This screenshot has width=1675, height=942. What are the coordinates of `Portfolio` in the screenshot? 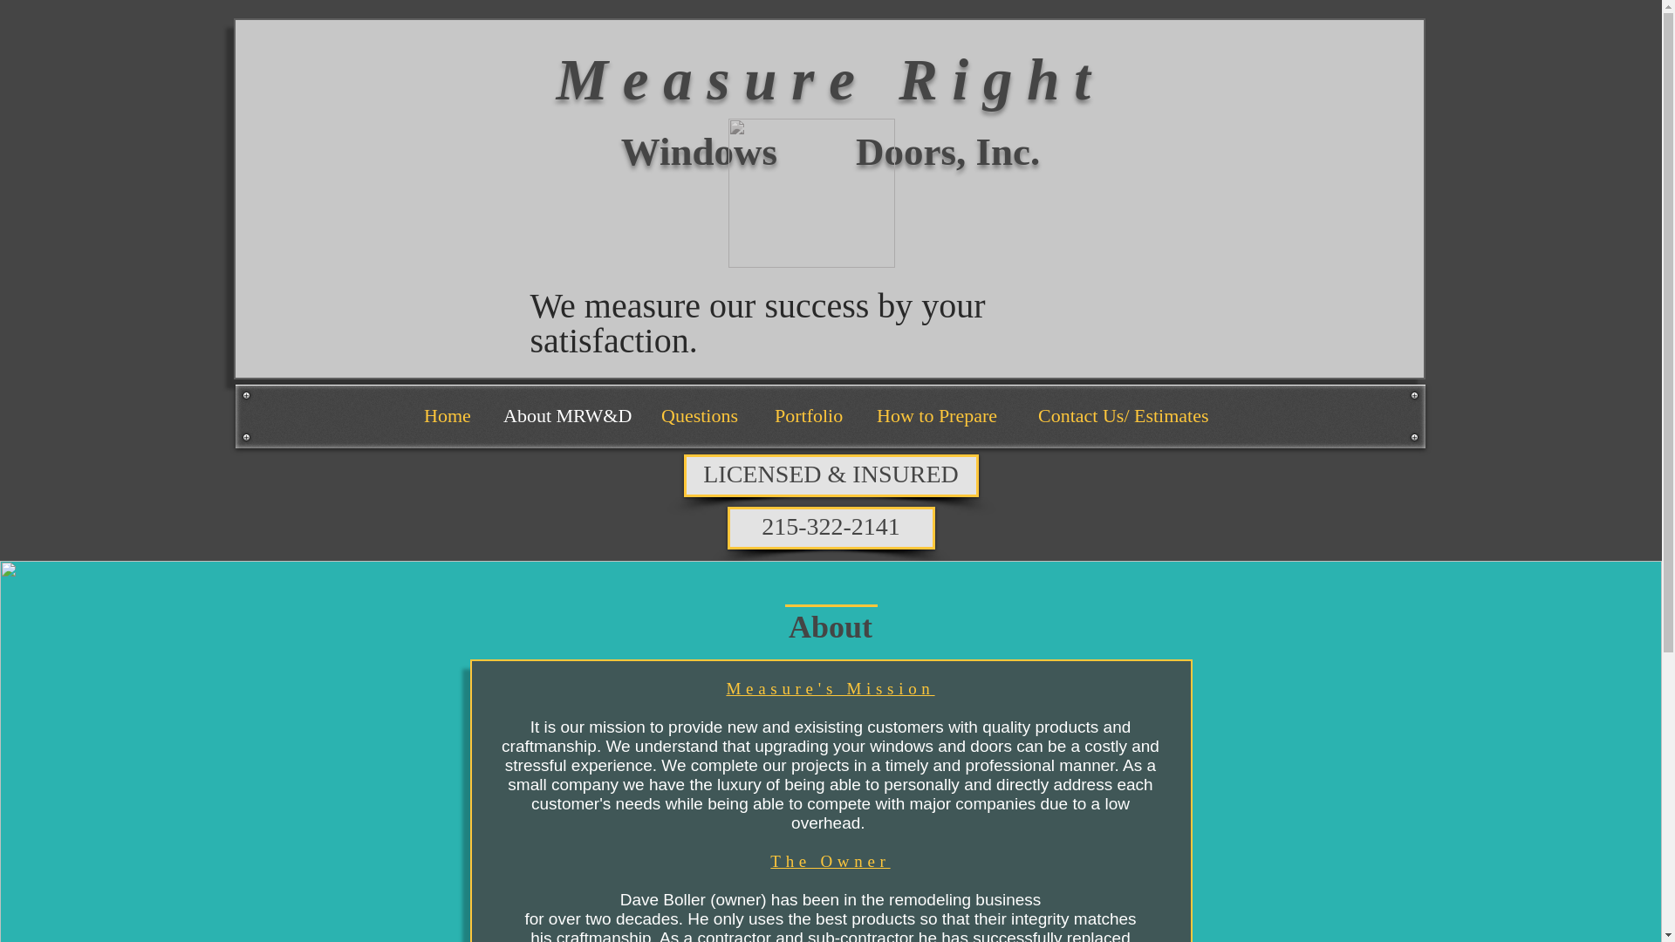 It's located at (811, 415).